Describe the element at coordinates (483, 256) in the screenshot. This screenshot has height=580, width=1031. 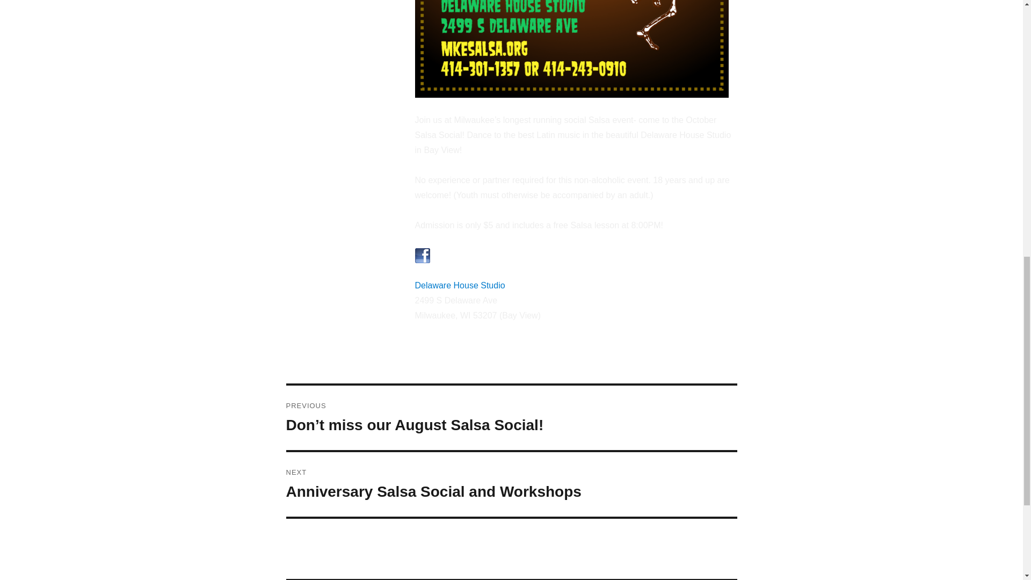
I see `Facebook RSVP` at that location.